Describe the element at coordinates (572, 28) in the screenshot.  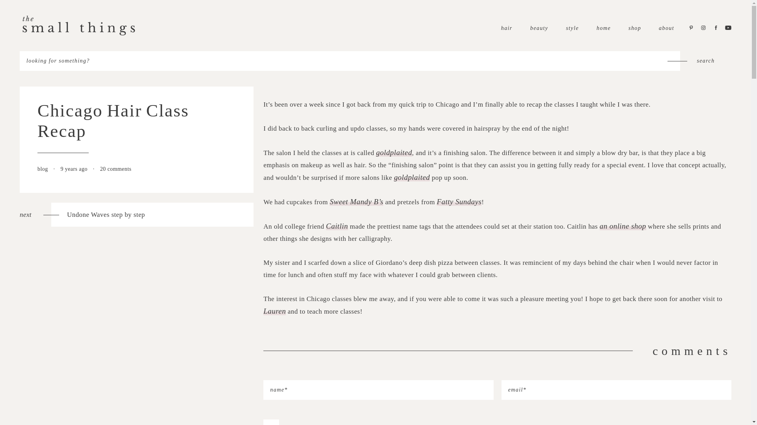
I see `shop` at that location.